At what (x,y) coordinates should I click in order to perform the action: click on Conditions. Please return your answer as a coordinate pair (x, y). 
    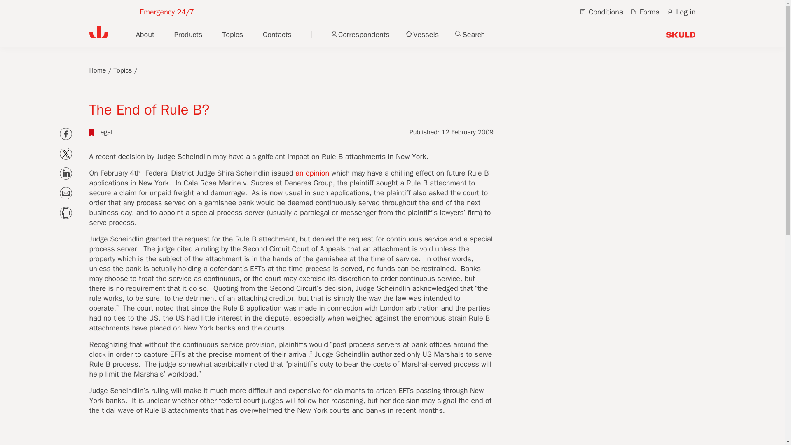
    Looking at the image, I should click on (601, 12).